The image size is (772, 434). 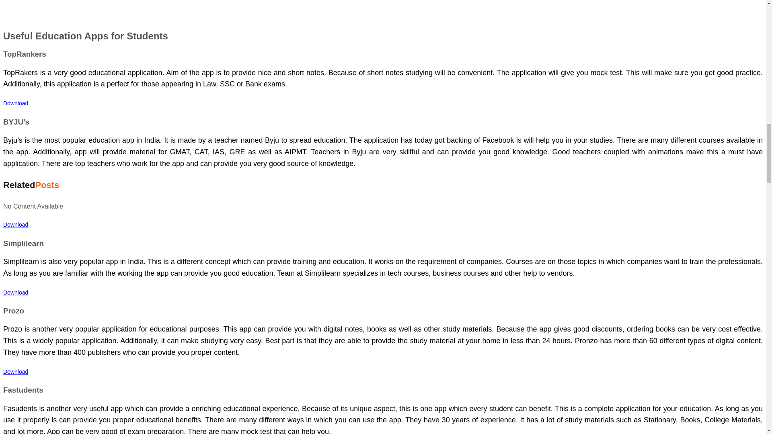 What do you see at coordinates (15, 293) in the screenshot?
I see `Download` at bounding box center [15, 293].